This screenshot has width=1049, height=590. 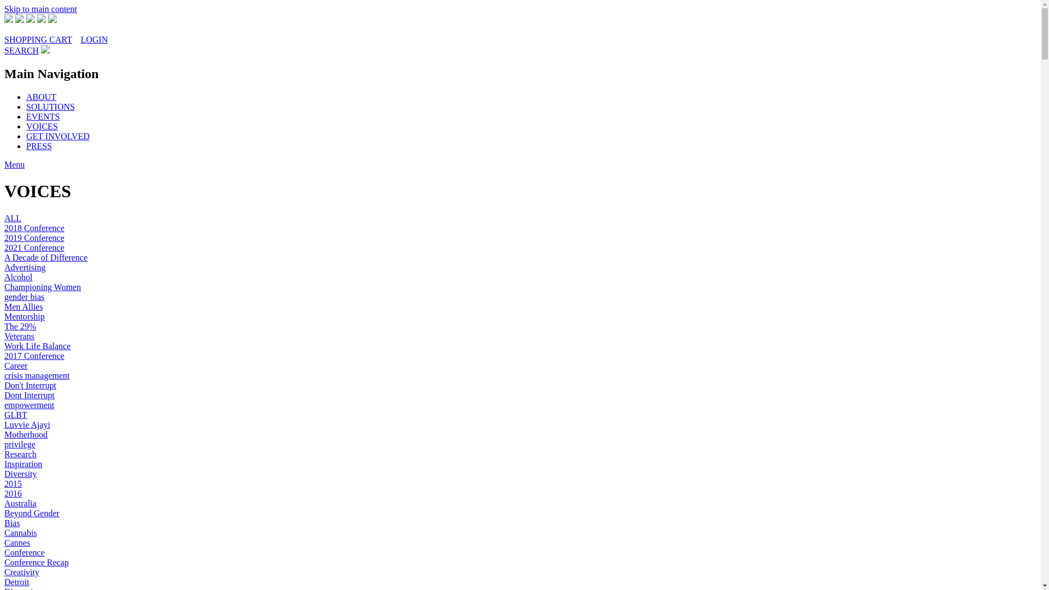 I want to click on A Decade of Difference, so click(x=46, y=258).